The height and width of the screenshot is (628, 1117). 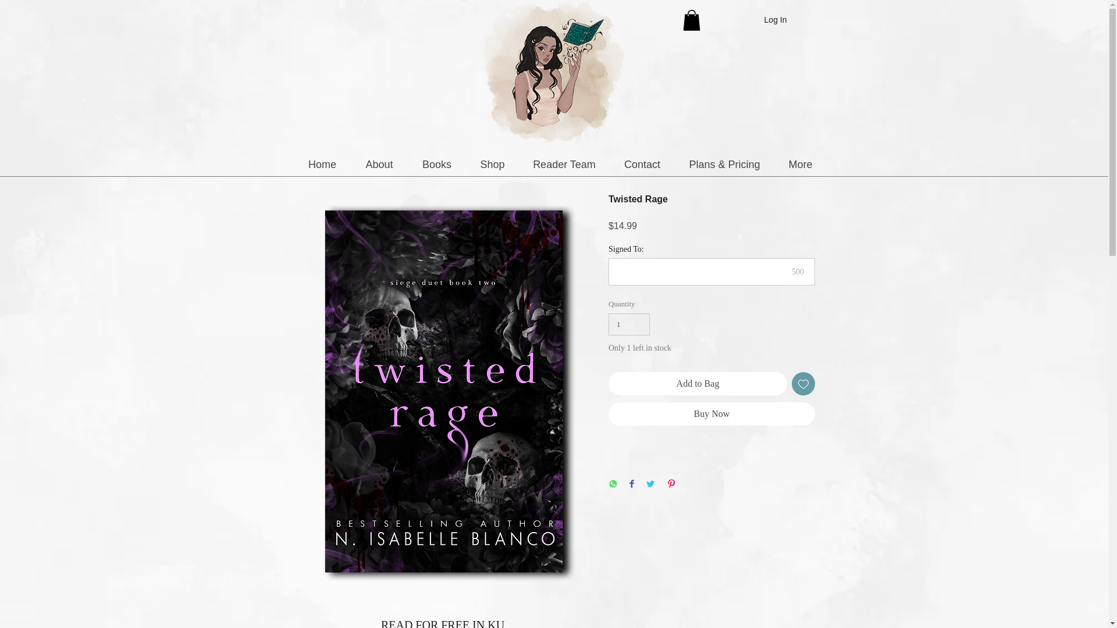 What do you see at coordinates (629, 324) in the screenshot?
I see `1` at bounding box center [629, 324].